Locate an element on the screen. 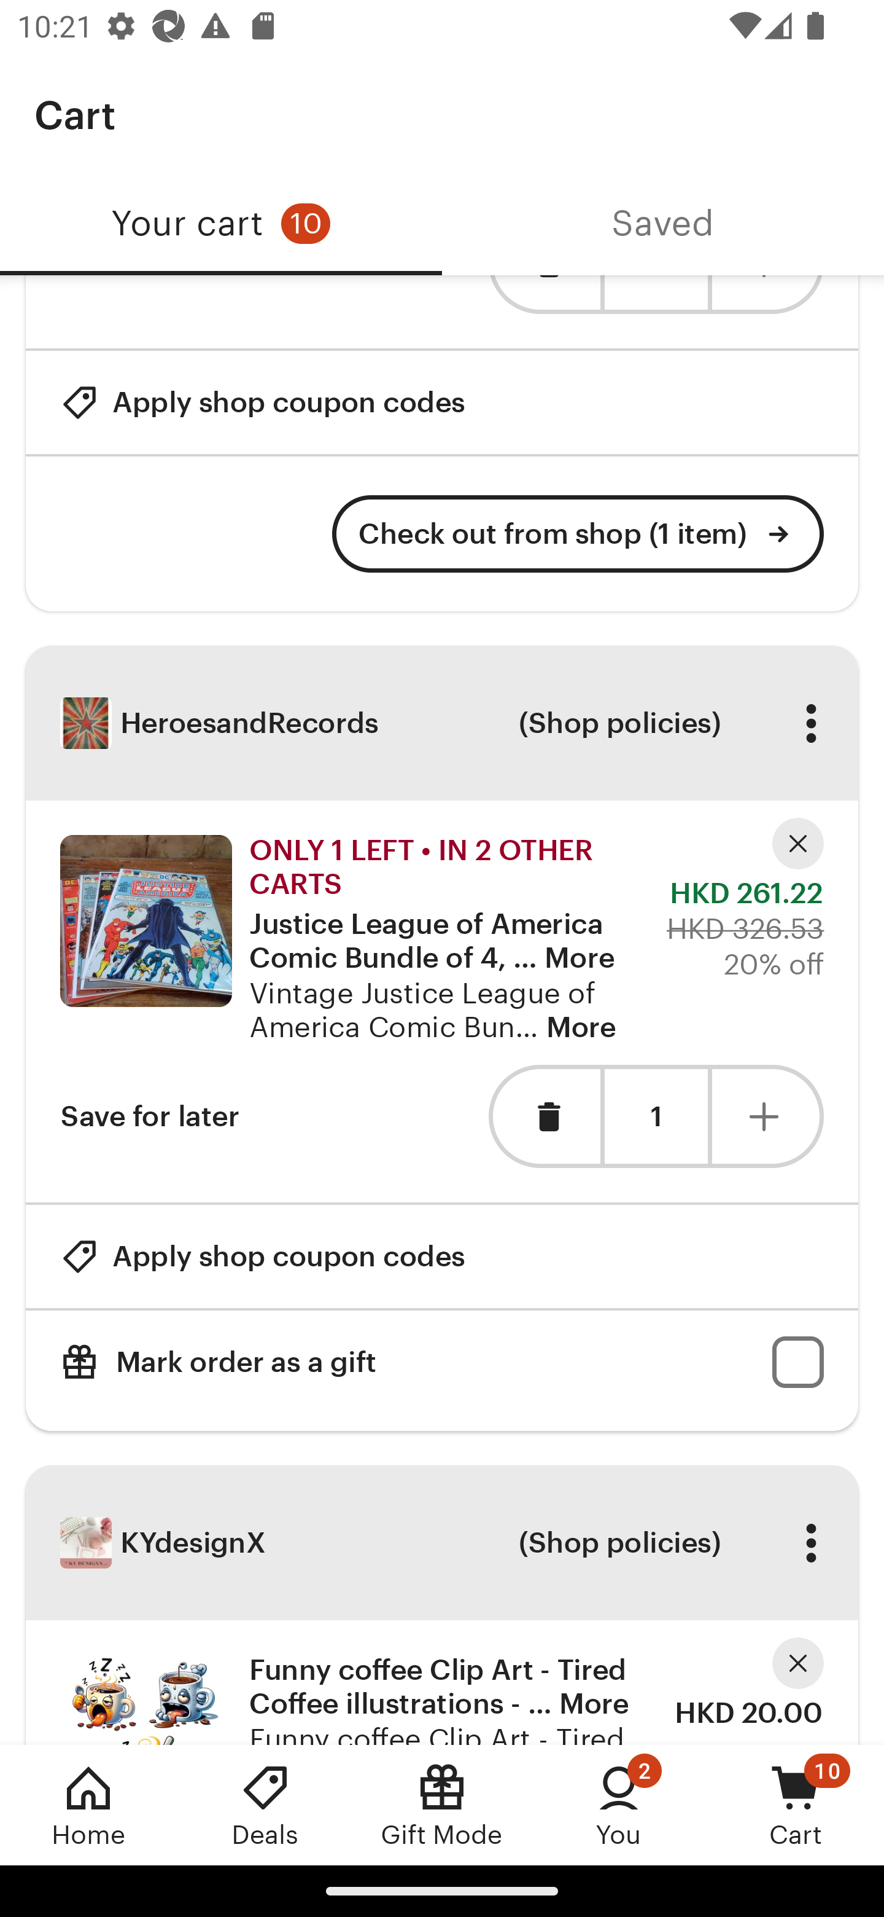 This screenshot has height=1917, width=884. Apply shop coupon codes is located at coordinates (263, 1256).